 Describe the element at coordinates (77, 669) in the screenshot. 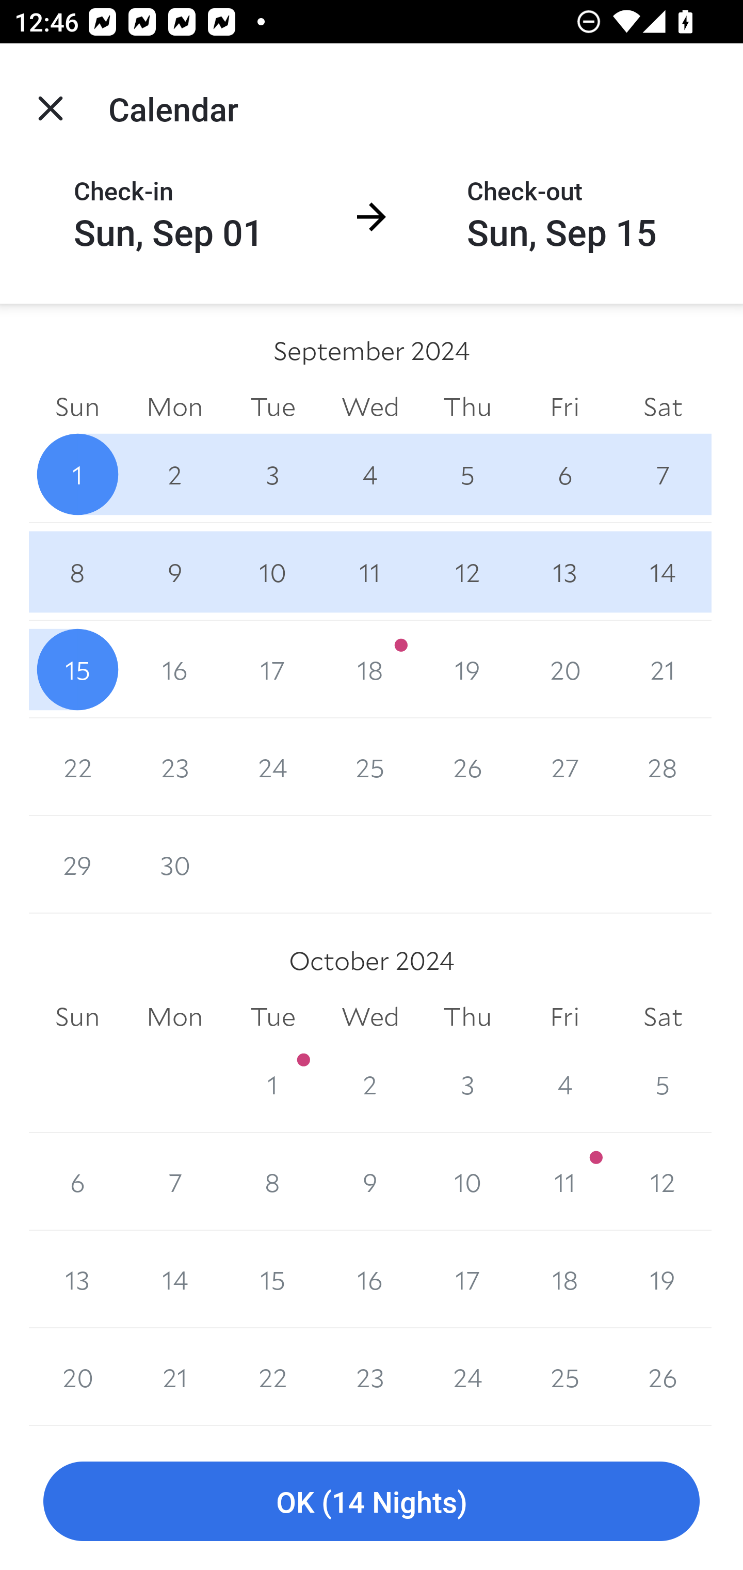

I see `15 15 September 2024` at that location.